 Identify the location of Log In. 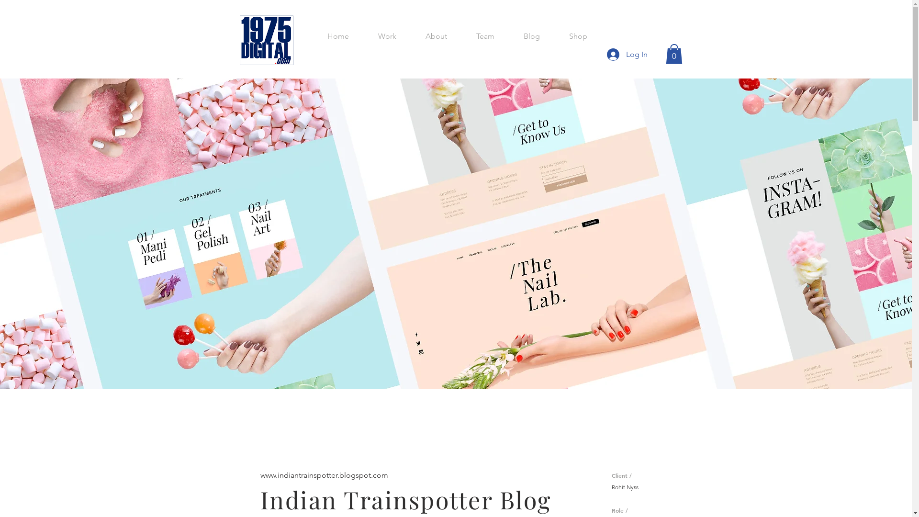
(627, 55).